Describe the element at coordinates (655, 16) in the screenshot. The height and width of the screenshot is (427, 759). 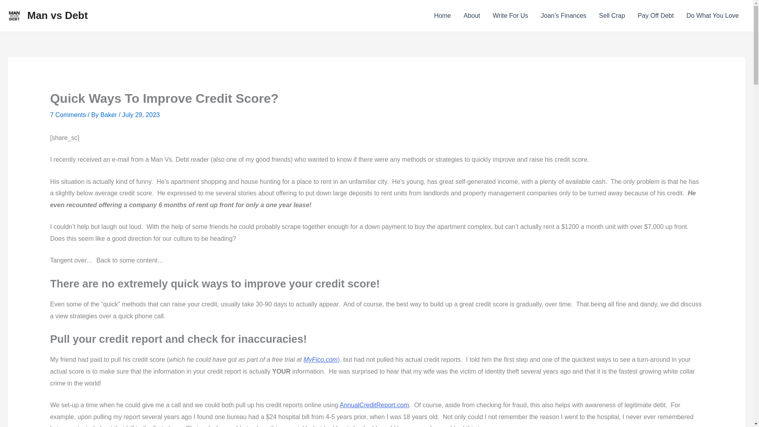
I see `Pay Off Debt` at that location.